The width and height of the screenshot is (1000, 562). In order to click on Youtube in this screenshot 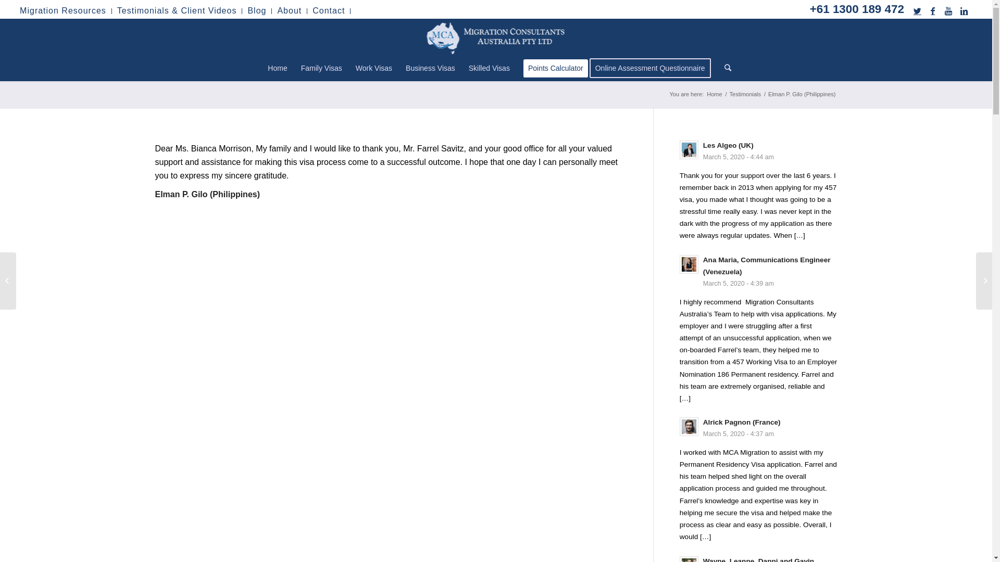, I will do `click(949, 11)`.